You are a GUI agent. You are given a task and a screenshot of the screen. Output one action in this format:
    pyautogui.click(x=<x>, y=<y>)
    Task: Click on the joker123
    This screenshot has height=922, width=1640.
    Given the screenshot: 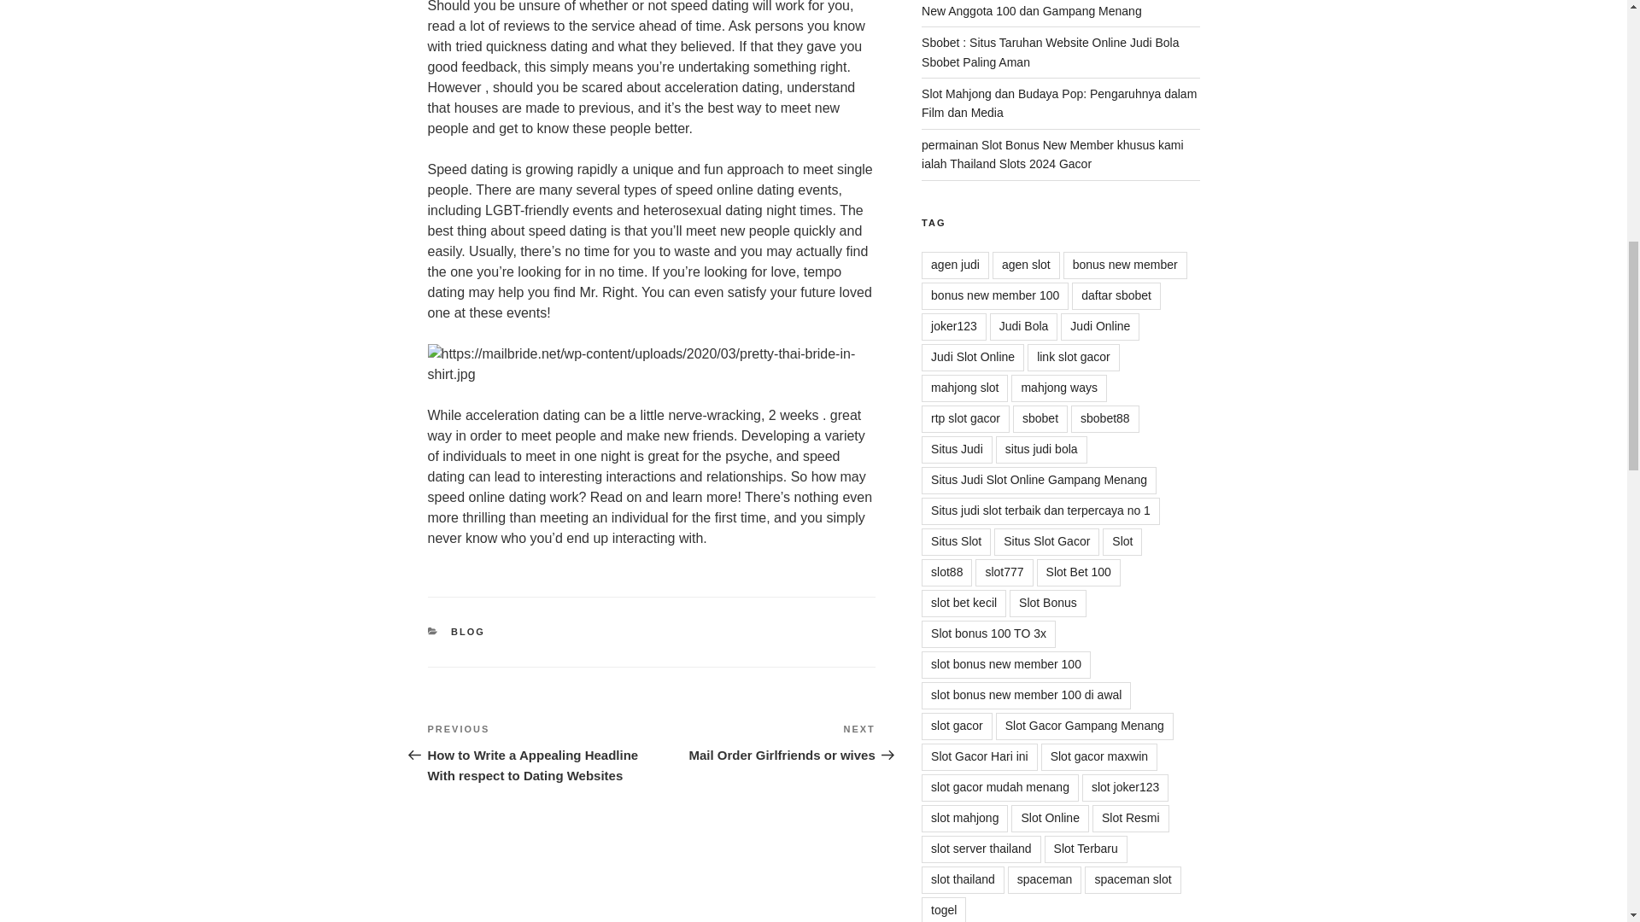 What is the action you would take?
    pyautogui.click(x=1125, y=265)
    